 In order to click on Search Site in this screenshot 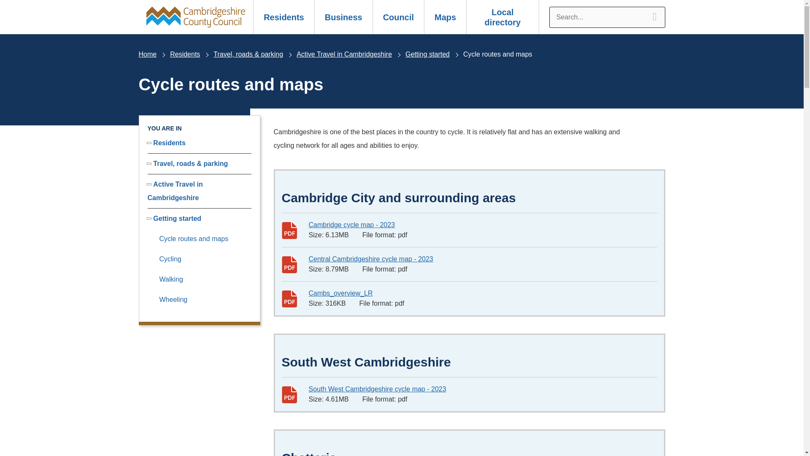, I will do `click(607, 17)`.